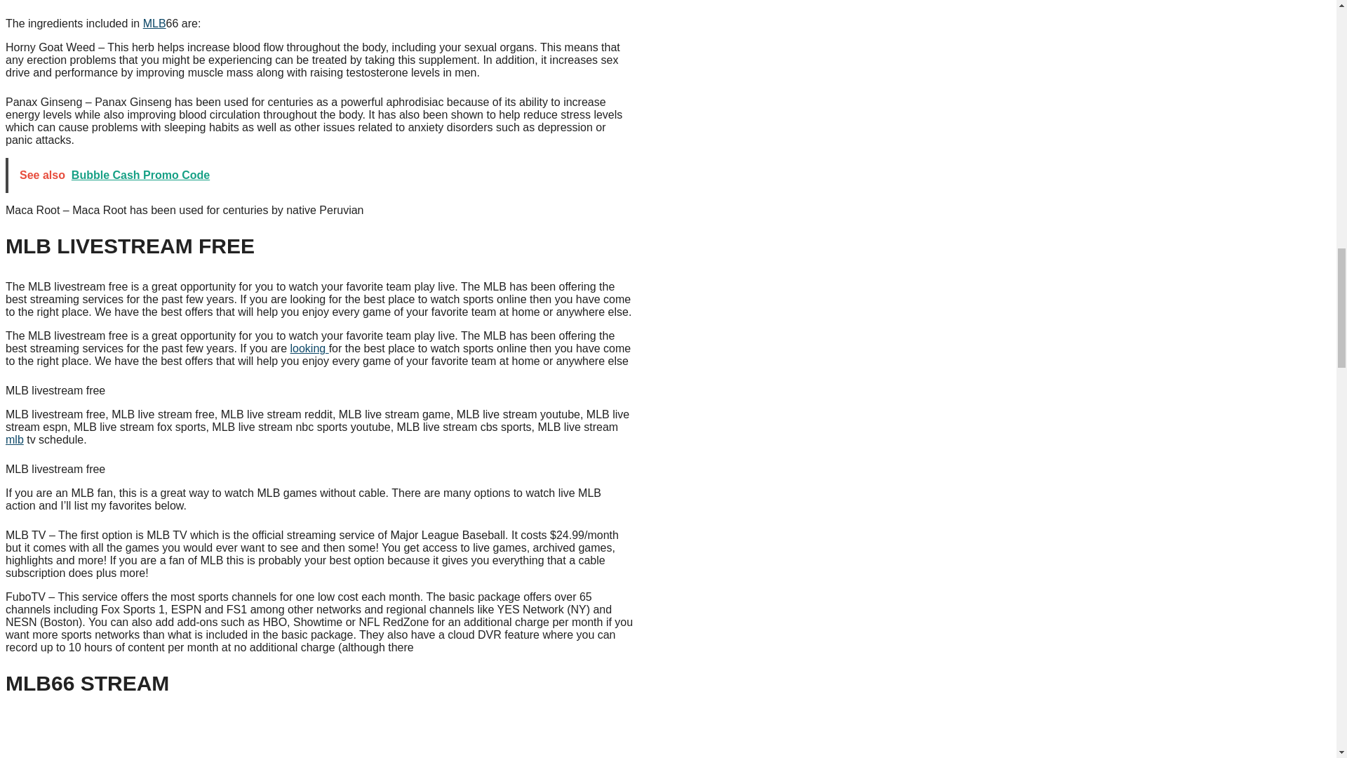 Image resolution: width=1347 pixels, height=758 pixels. What do you see at coordinates (321, 175) in the screenshot?
I see `See also  Bubble Cash Promo Code` at bounding box center [321, 175].